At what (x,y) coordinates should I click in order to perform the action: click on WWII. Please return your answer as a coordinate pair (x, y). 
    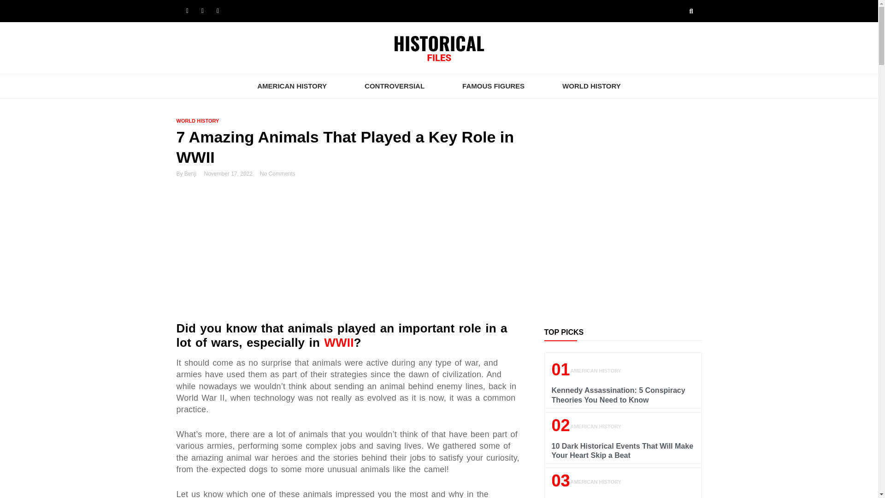
    Looking at the image, I should click on (338, 342).